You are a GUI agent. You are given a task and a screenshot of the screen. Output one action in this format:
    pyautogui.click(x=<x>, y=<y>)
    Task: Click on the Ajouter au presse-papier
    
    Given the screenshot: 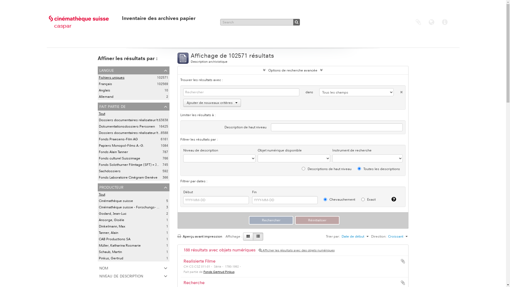 What is the action you would take?
    pyautogui.click(x=403, y=283)
    